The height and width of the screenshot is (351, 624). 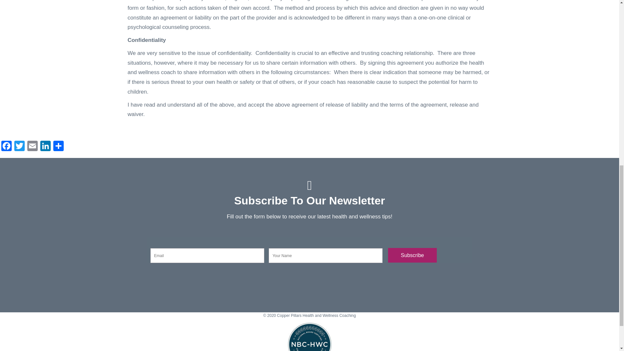 I want to click on LinkedIn, so click(x=45, y=147).